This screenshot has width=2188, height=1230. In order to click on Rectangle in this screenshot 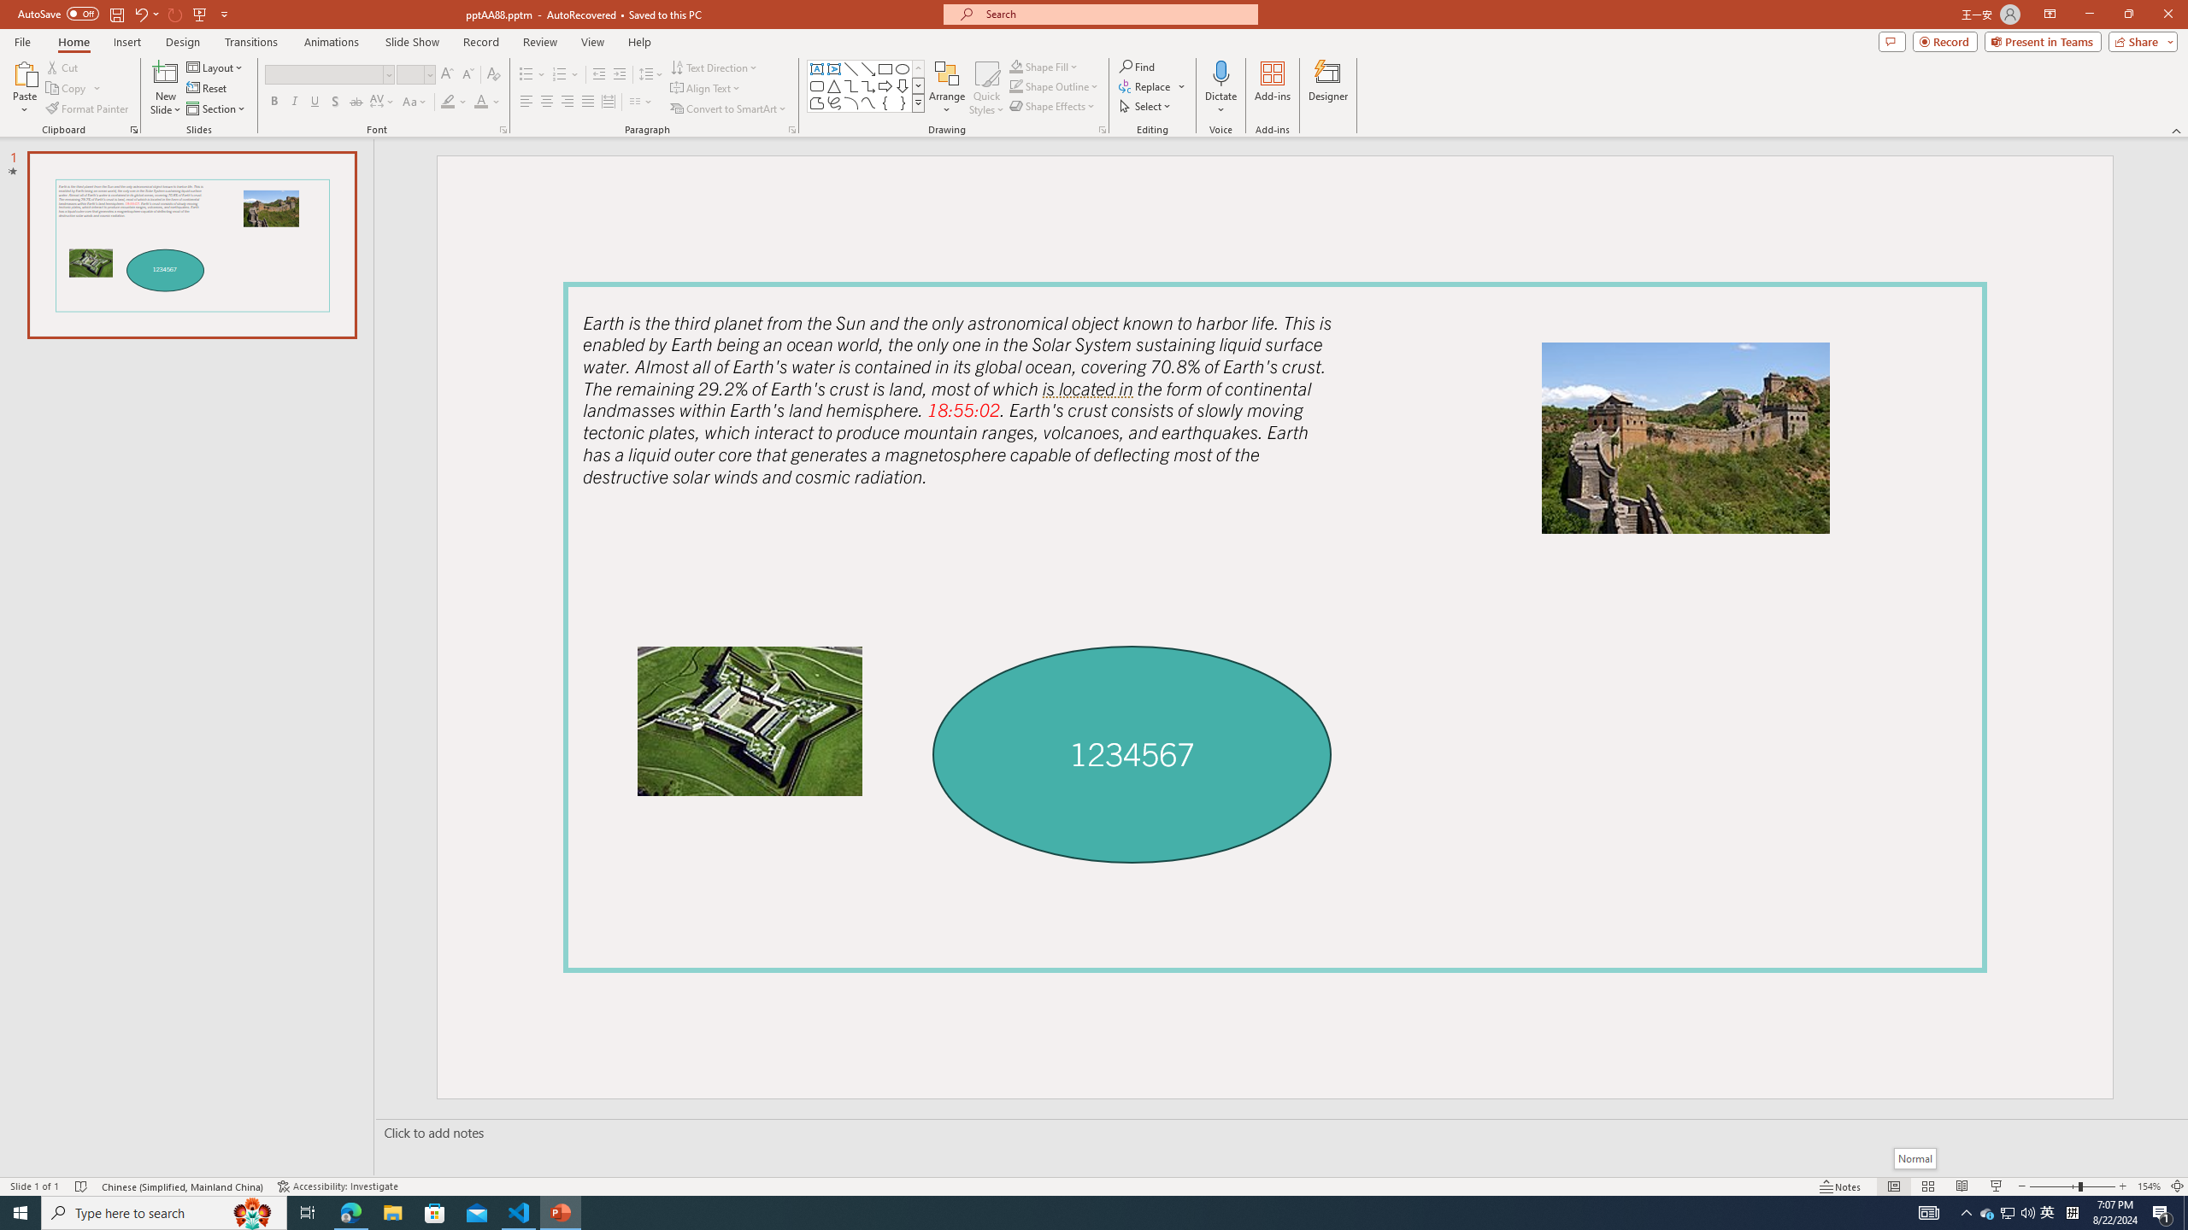, I will do `click(885, 68)`.